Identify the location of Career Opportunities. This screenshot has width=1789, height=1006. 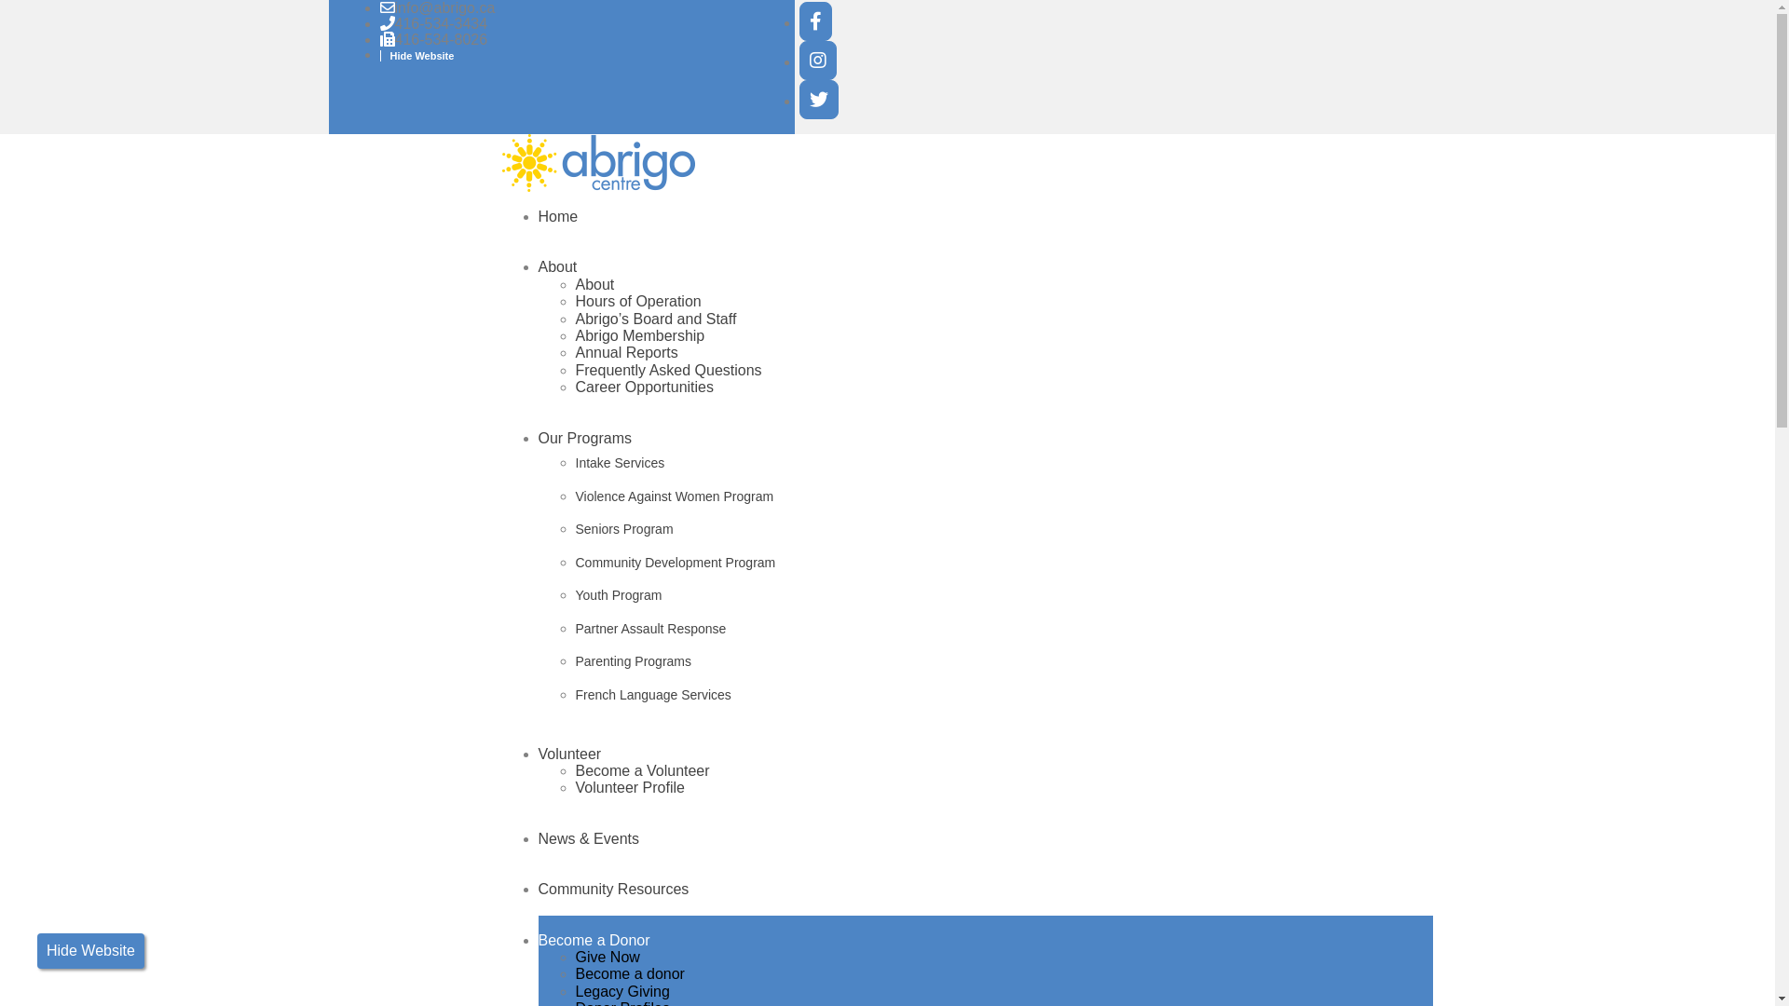
(645, 387).